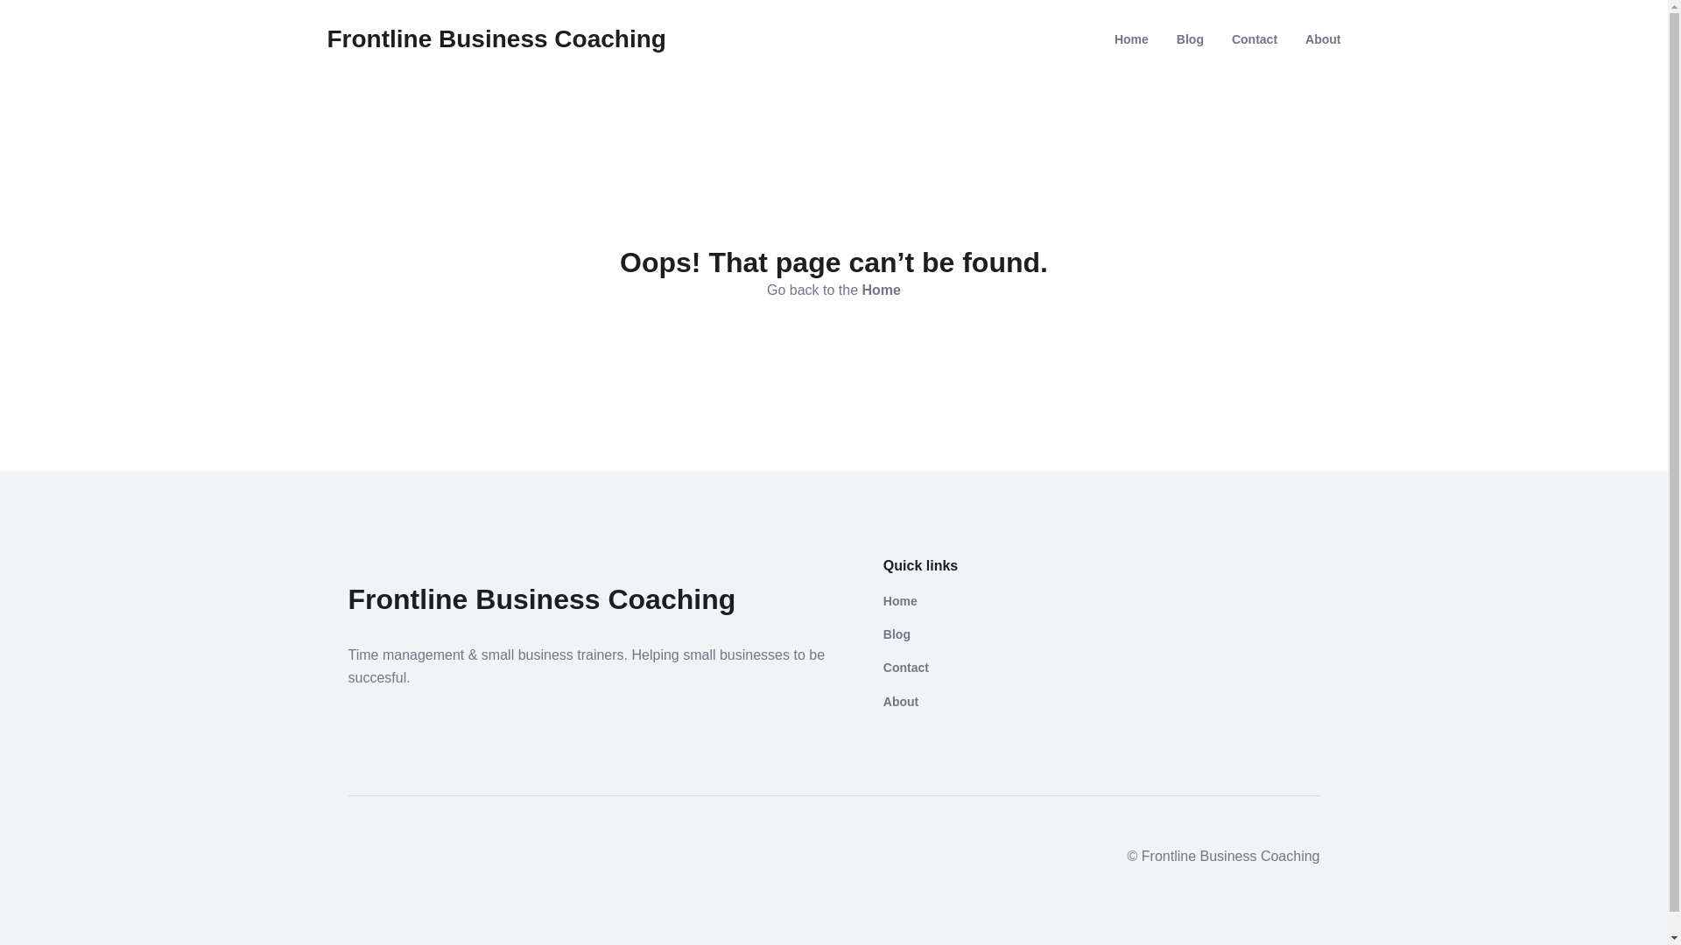 This screenshot has width=1681, height=945. Describe the element at coordinates (982, 601) in the screenshot. I see `Home` at that location.